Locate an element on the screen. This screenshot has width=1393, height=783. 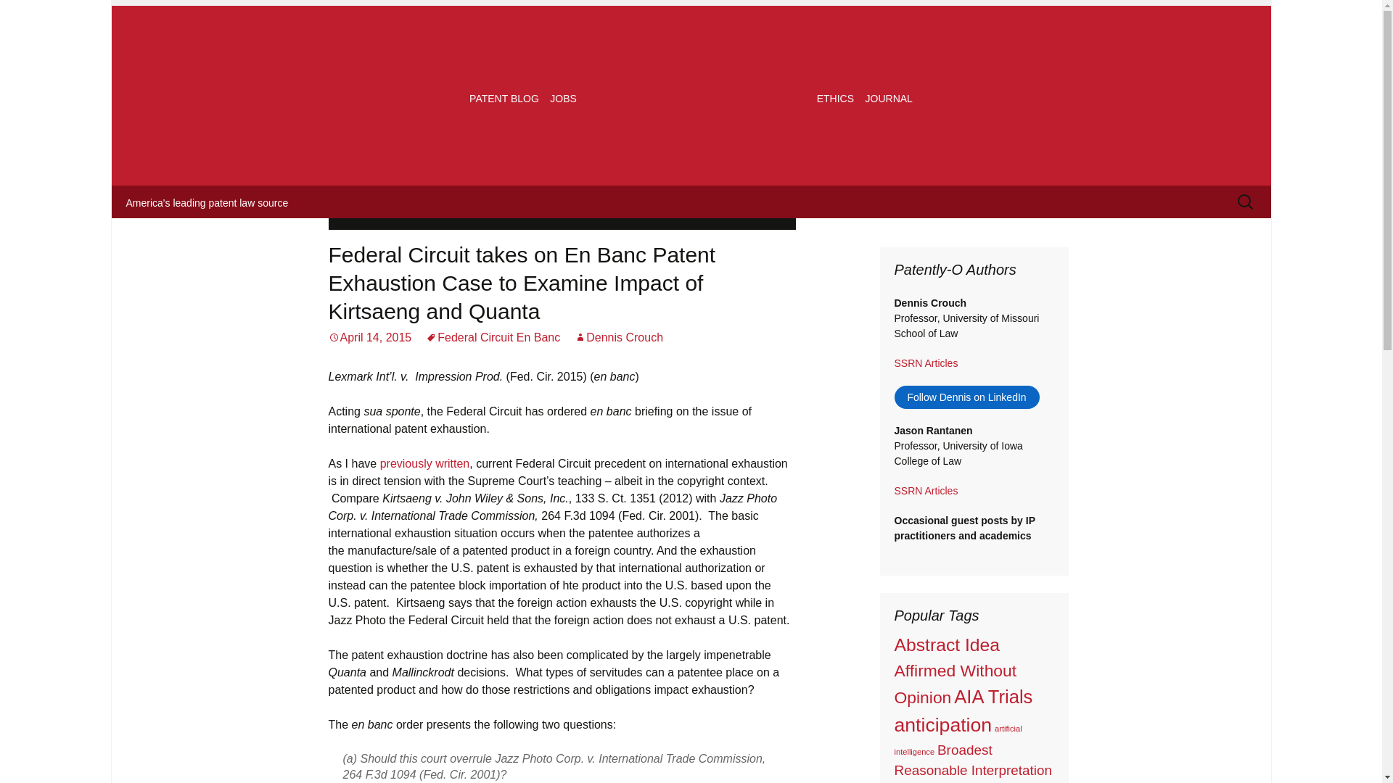
Patent Law Journal from Patently-O is located at coordinates (888, 99).